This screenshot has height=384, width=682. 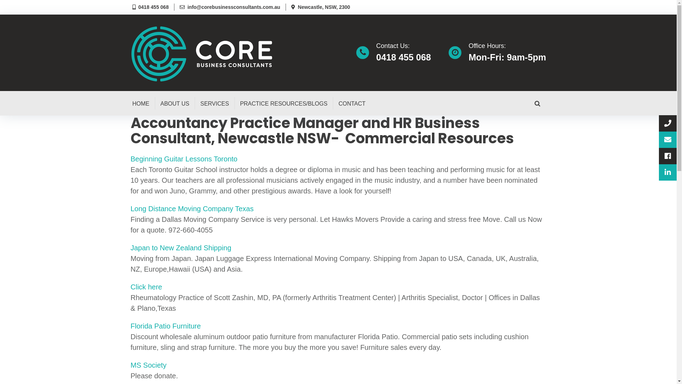 What do you see at coordinates (232, 7) in the screenshot?
I see `  info@corebusinessconsultants.com.au` at bounding box center [232, 7].